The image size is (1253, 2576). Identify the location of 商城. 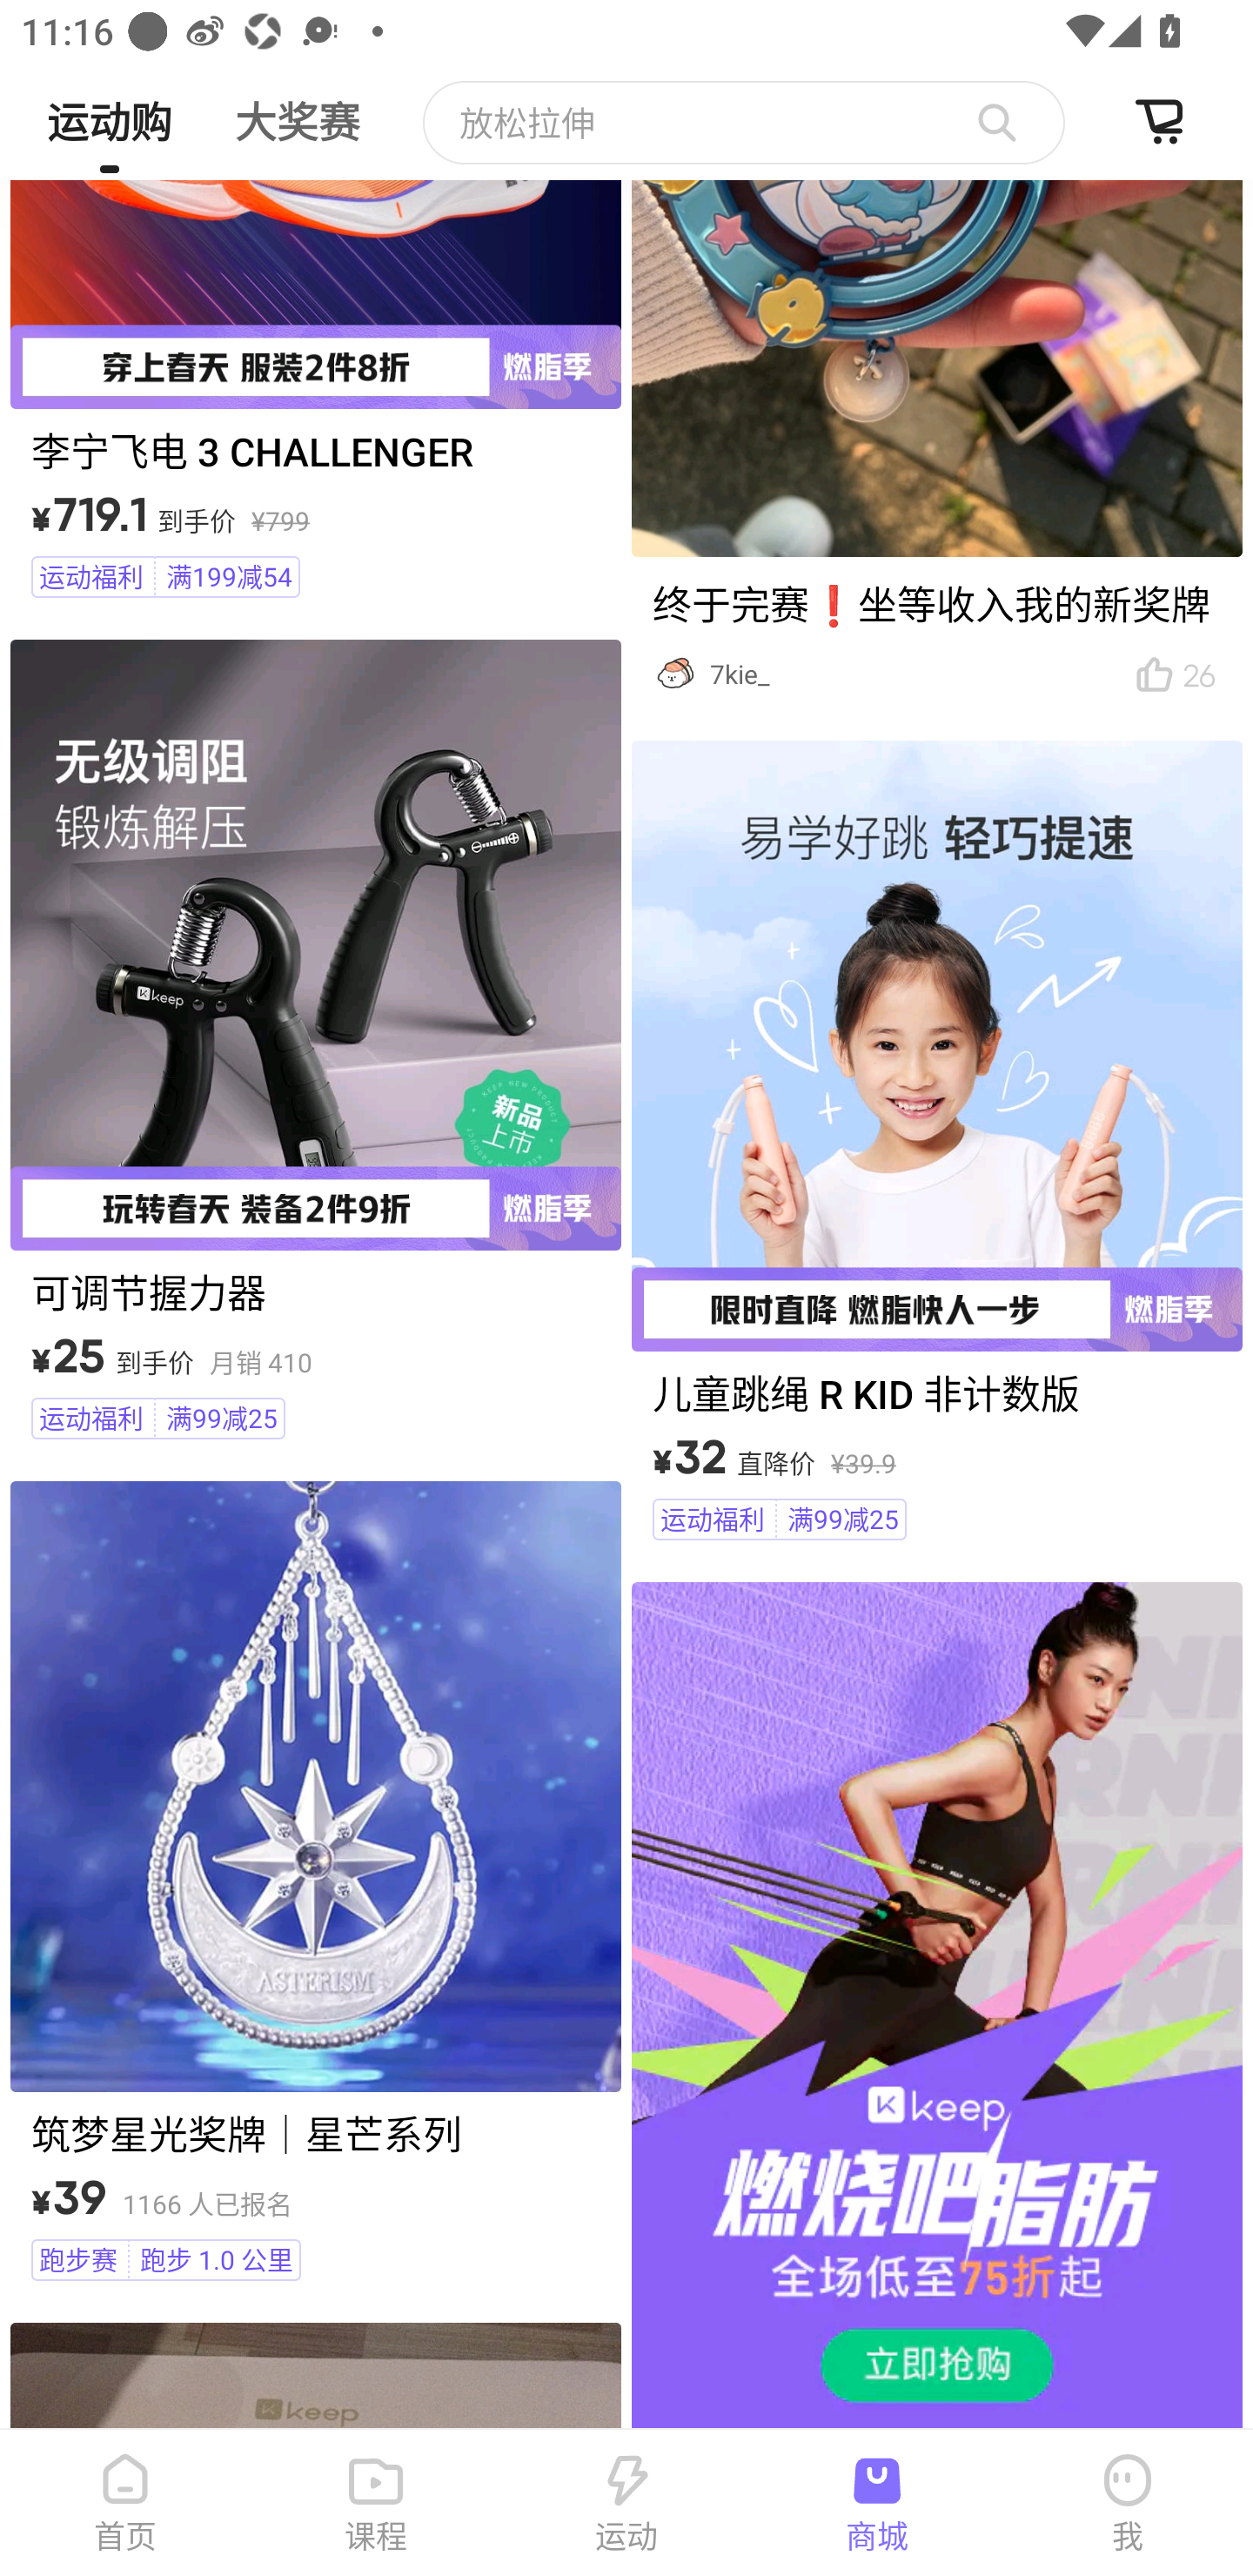
(877, 2503).